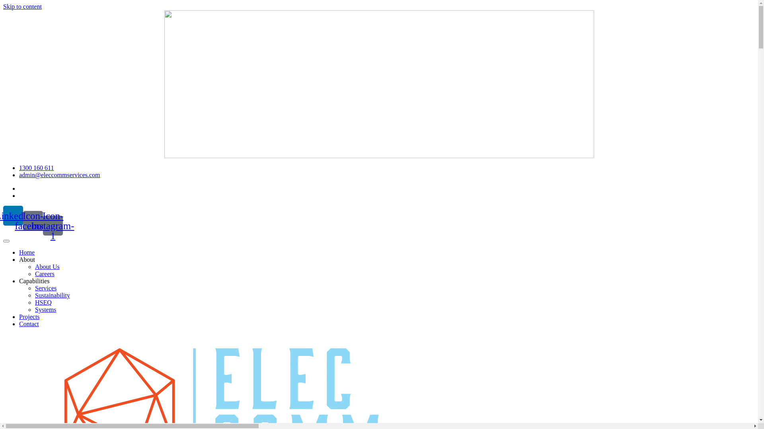 This screenshot has width=764, height=429. Describe the element at coordinates (43, 302) in the screenshot. I see `HSEQ` at that location.